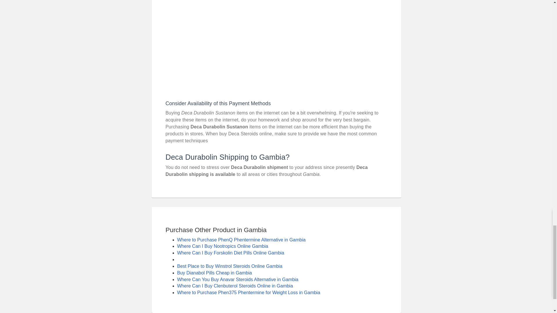 The image size is (557, 313). What do you see at coordinates (235, 286) in the screenshot?
I see `Where Can I Buy Clenbuterol Steroids Online in Gambia` at bounding box center [235, 286].